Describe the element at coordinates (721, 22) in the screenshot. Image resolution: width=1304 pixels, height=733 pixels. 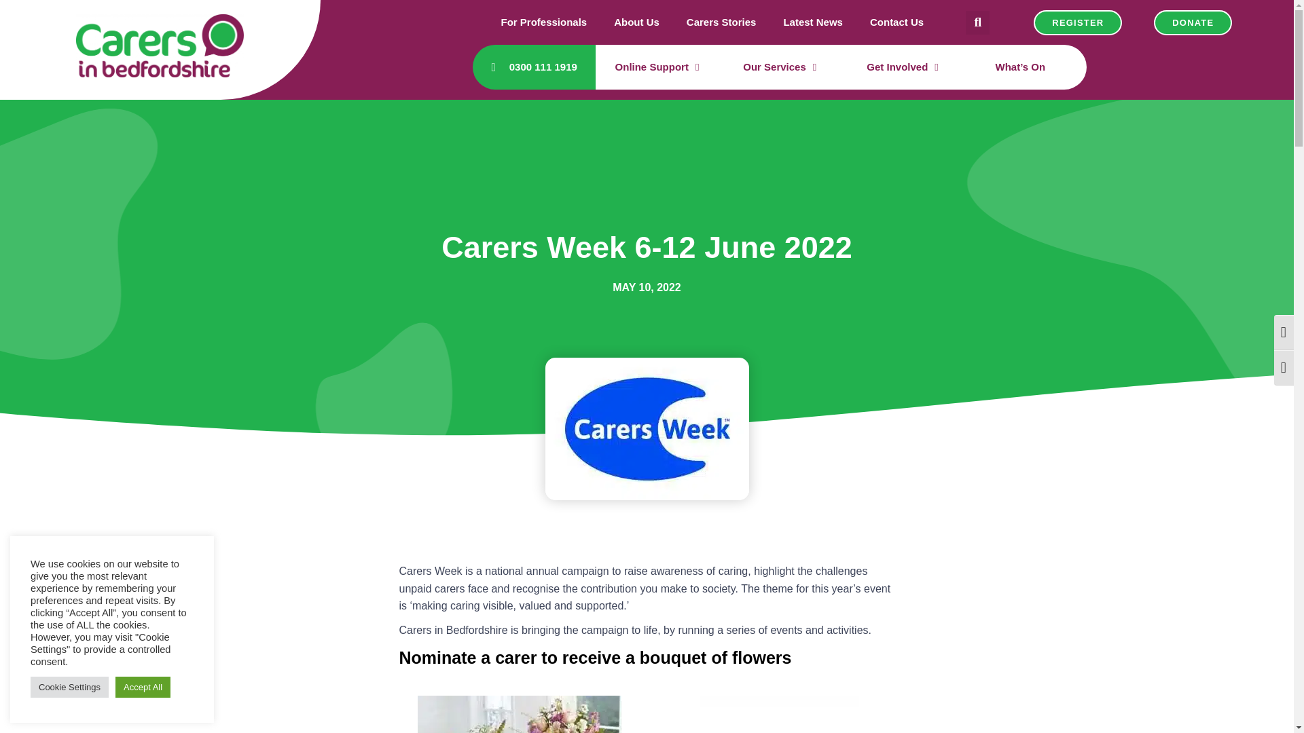
I see `Carers Stories` at that location.